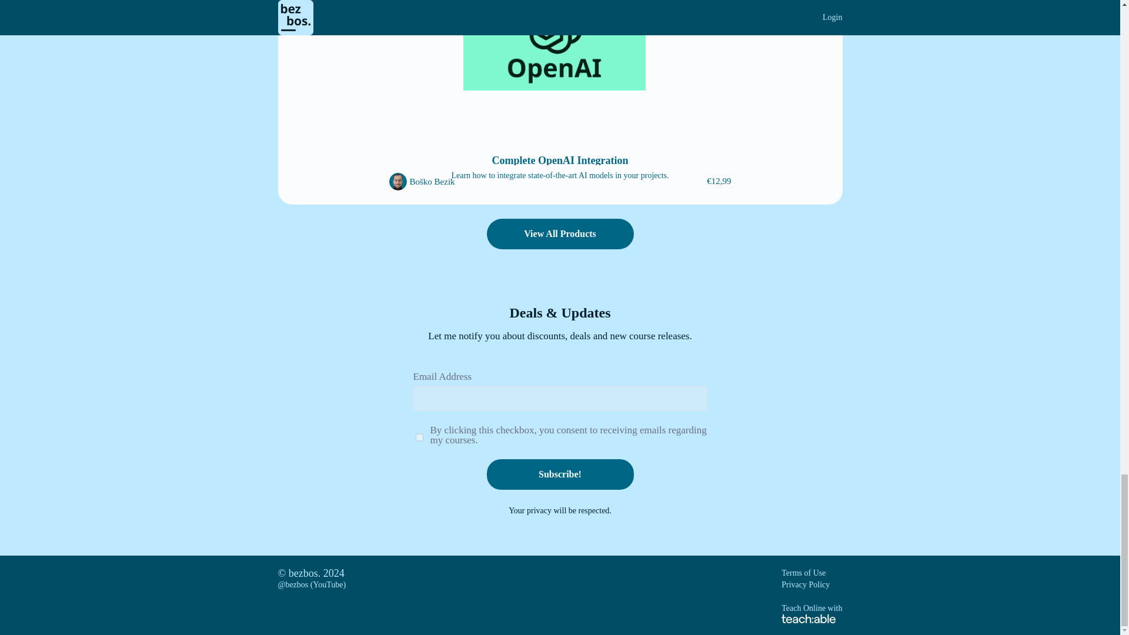 Image resolution: width=1129 pixels, height=635 pixels. I want to click on Teach Online with, so click(811, 613).